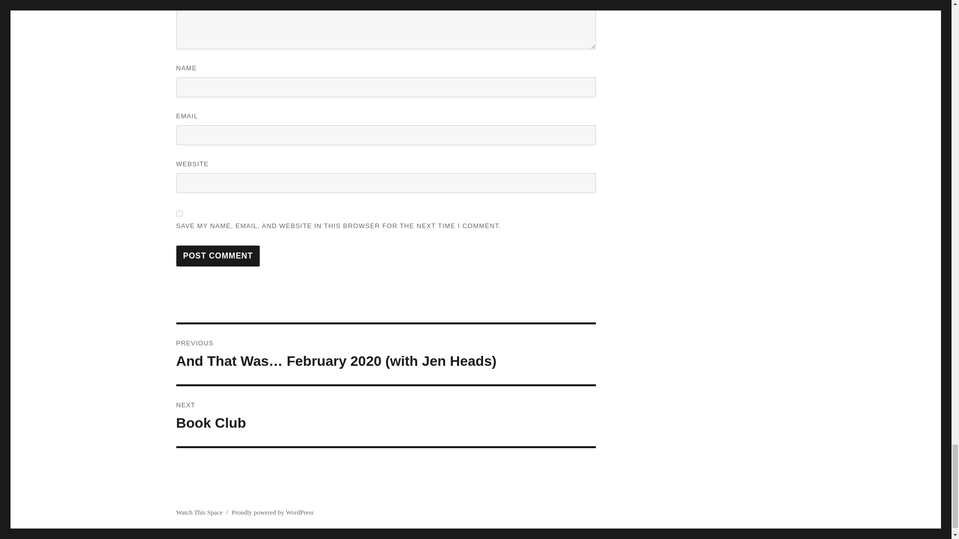 The image size is (959, 539). Describe the element at coordinates (386, 416) in the screenshot. I see `yes` at that location.